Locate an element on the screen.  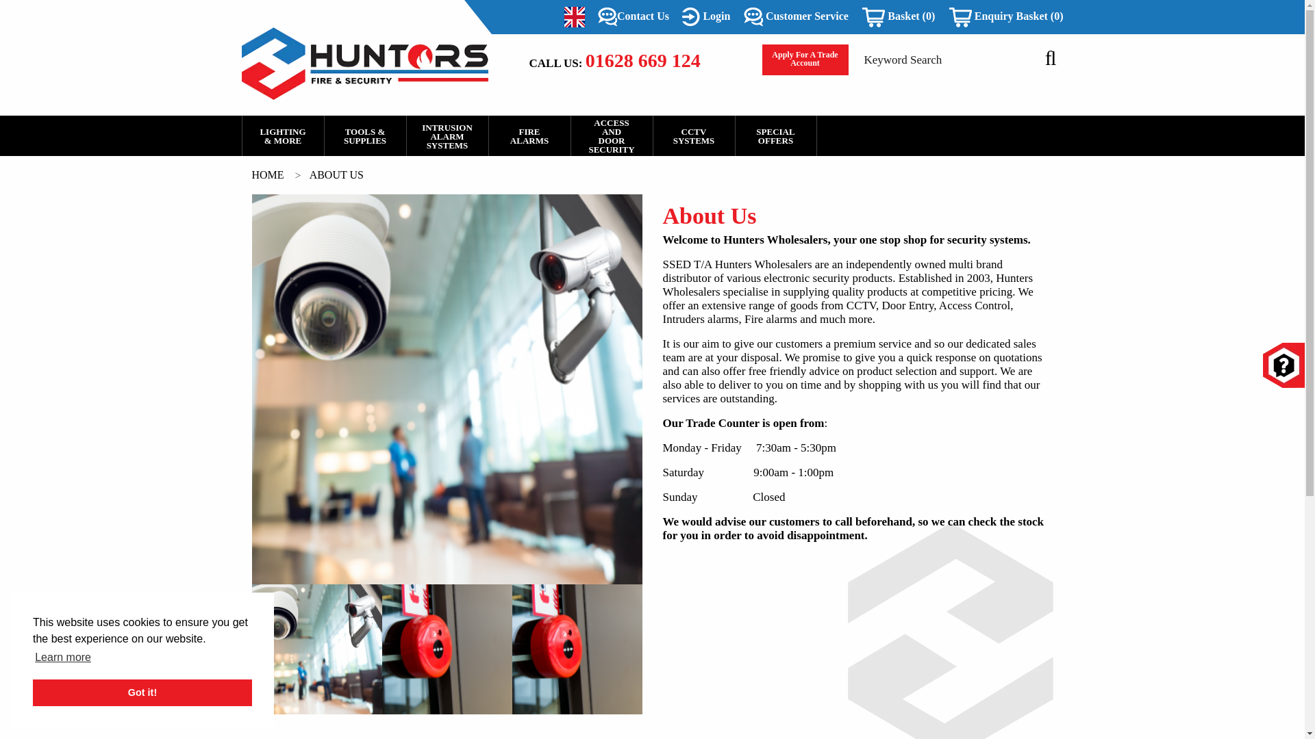
01628 669 124 is located at coordinates (642, 60).